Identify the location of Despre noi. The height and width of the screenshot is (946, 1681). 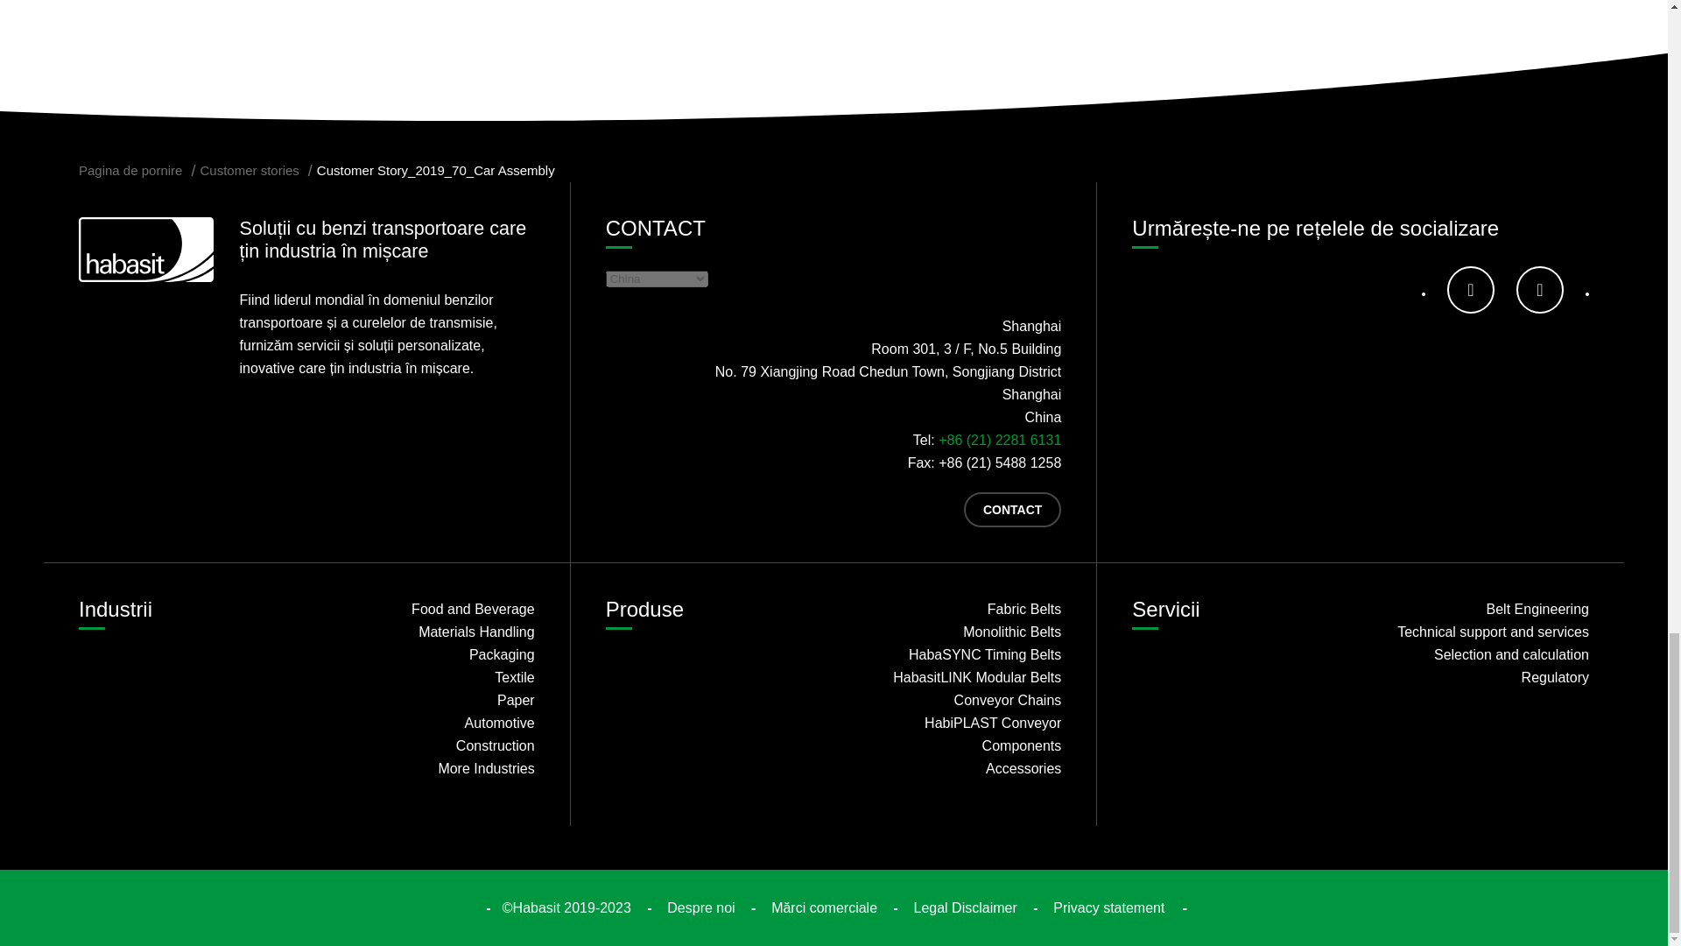
(700, 907).